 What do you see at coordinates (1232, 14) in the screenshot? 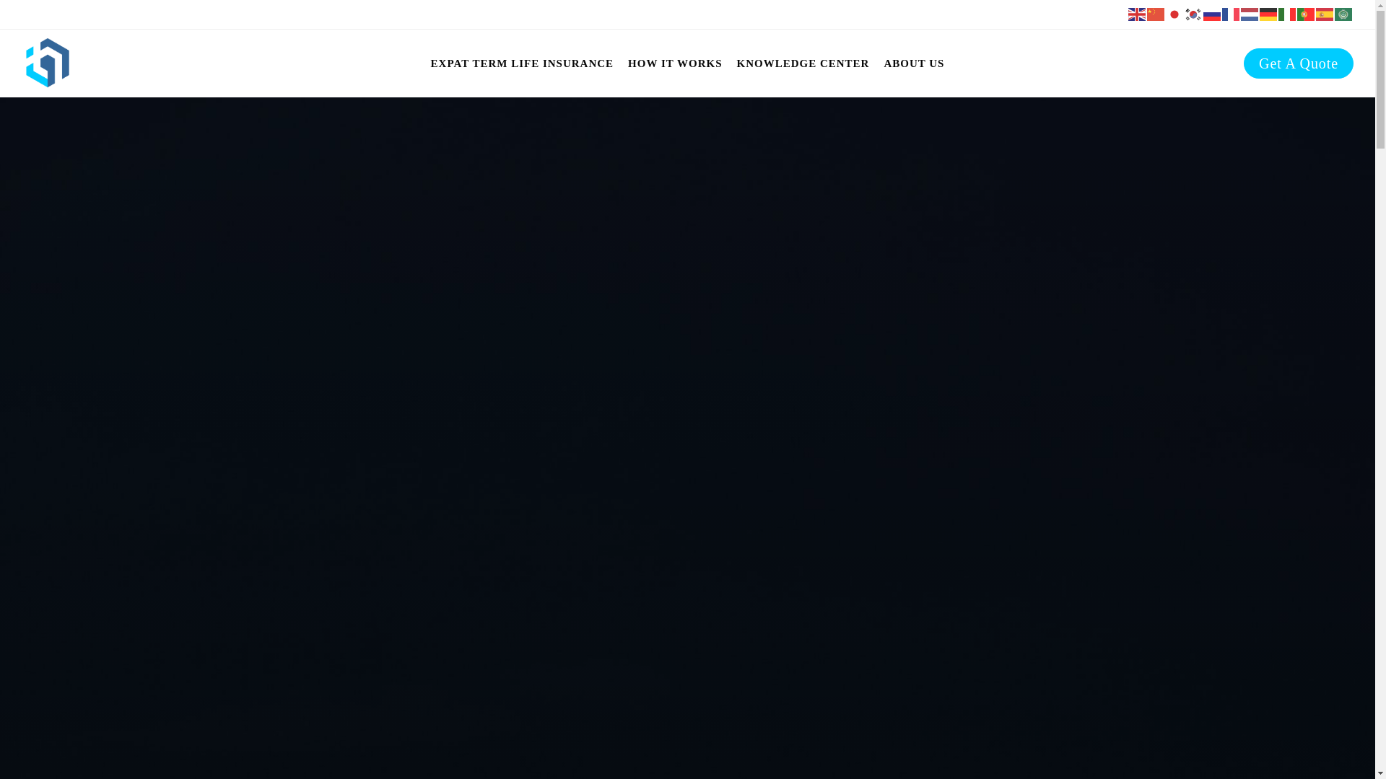
I see `French` at bounding box center [1232, 14].